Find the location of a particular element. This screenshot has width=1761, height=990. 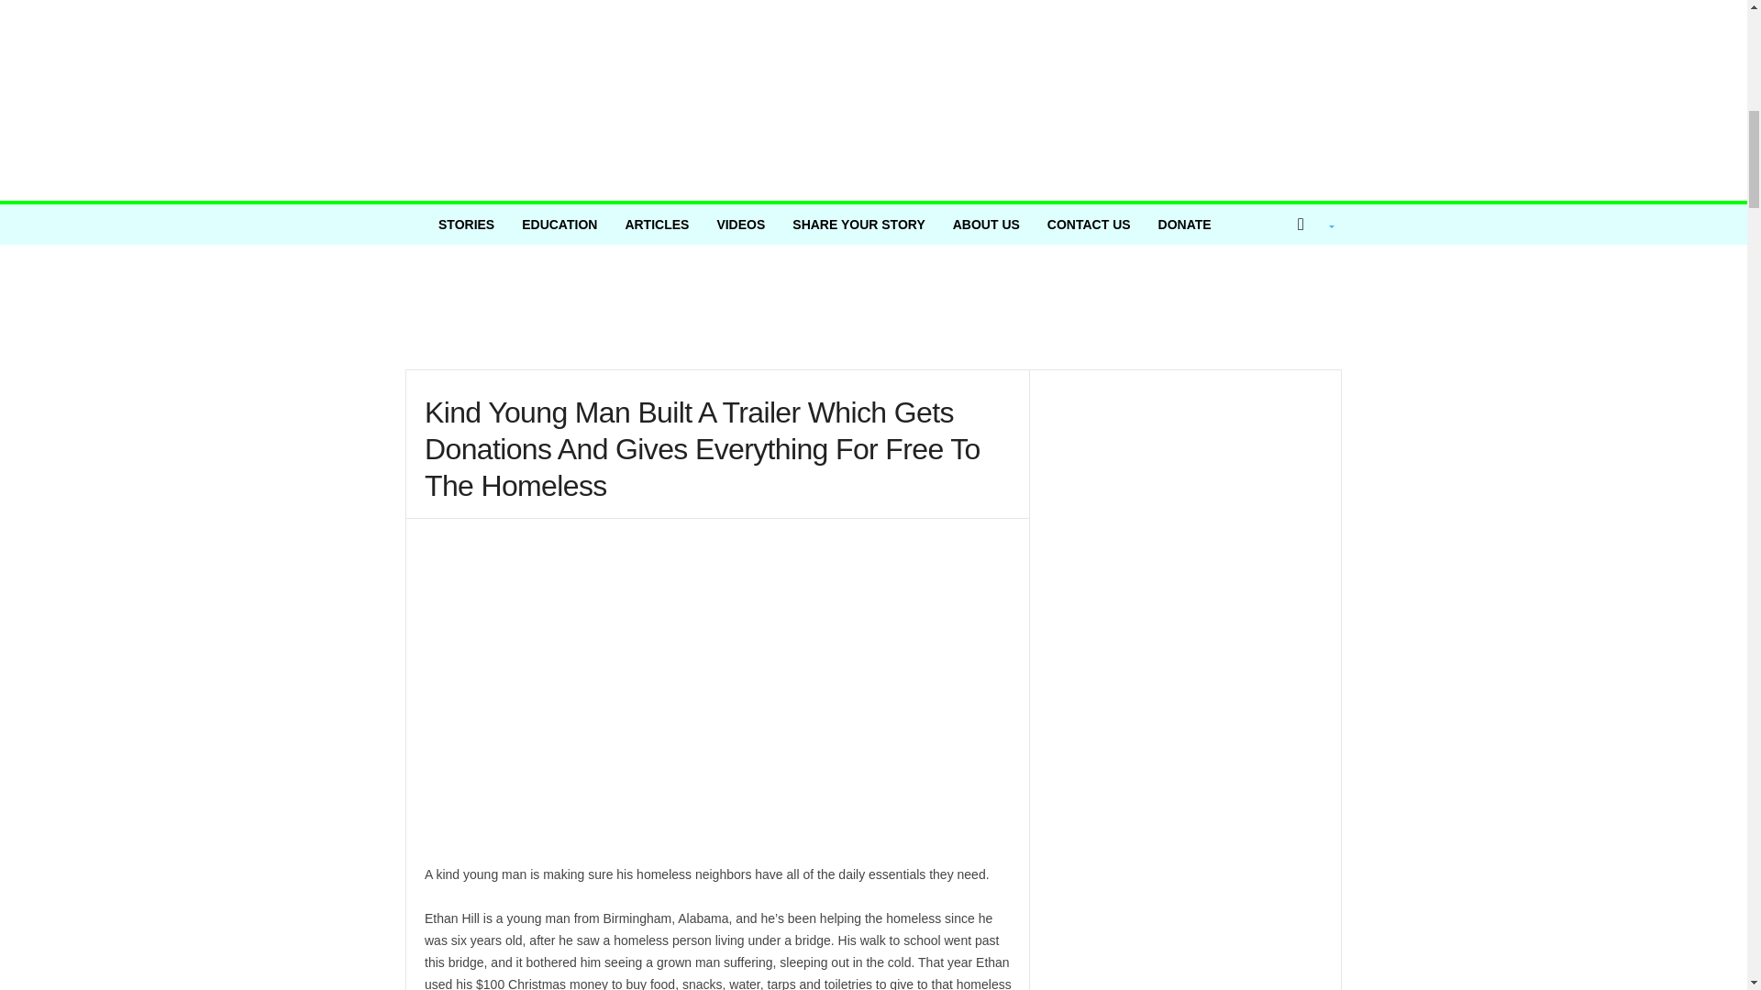

STORIES is located at coordinates (466, 224).